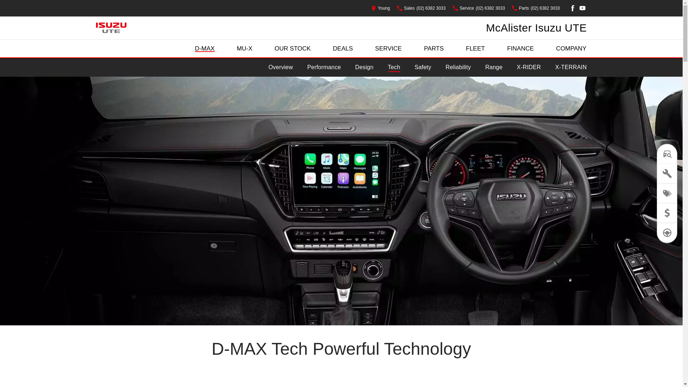  Describe the element at coordinates (244, 49) in the screenshot. I see `MU-X` at that location.